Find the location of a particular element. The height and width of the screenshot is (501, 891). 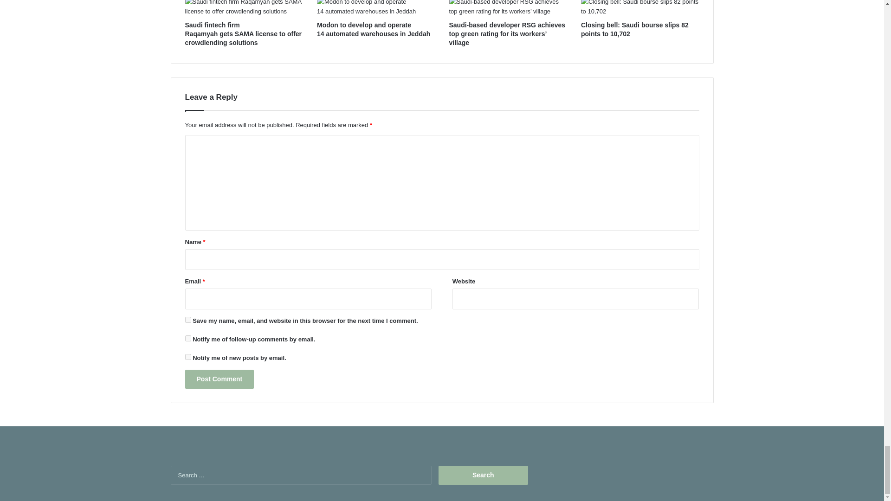

Post Comment is located at coordinates (219, 379).